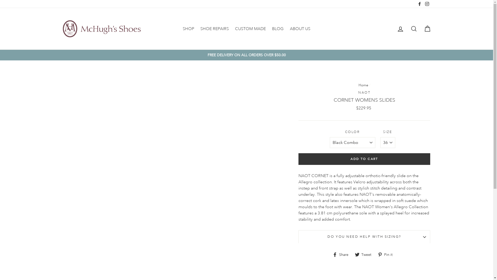 The height and width of the screenshot is (280, 497). I want to click on SHOE REPAIRS, so click(215, 29).